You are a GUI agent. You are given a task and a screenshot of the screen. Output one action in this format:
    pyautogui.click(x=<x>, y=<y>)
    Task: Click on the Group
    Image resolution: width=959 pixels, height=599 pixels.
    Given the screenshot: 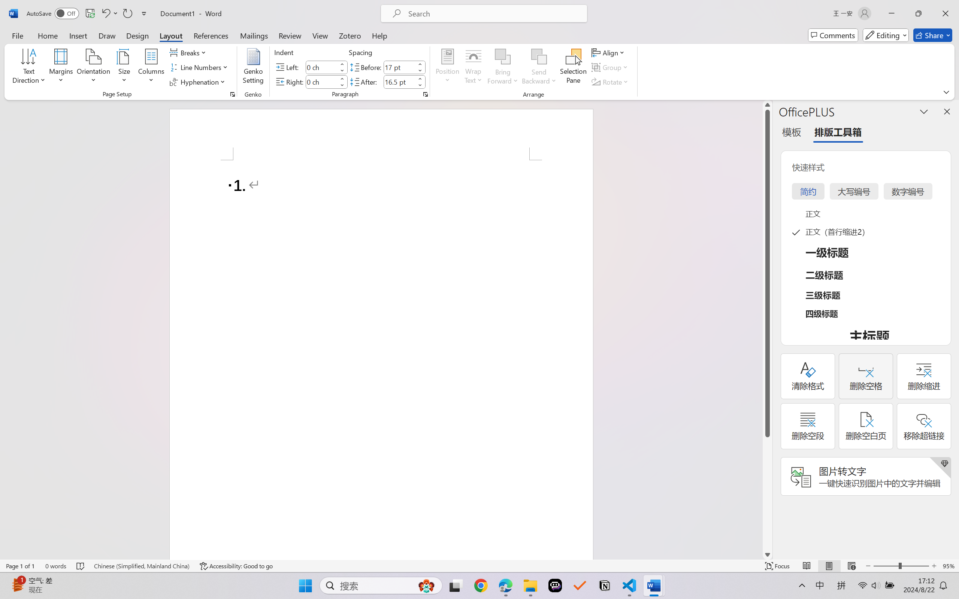 What is the action you would take?
    pyautogui.click(x=611, y=67)
    